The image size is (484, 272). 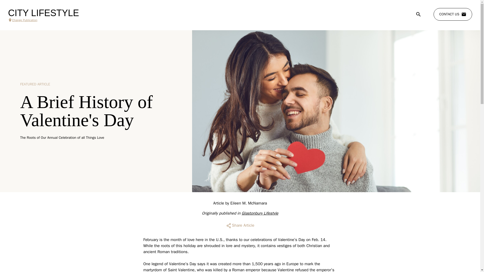 What do you see at coordinates (240, 226) in the screenshot?
I see `Share Article` at bounding box center [240, 226].